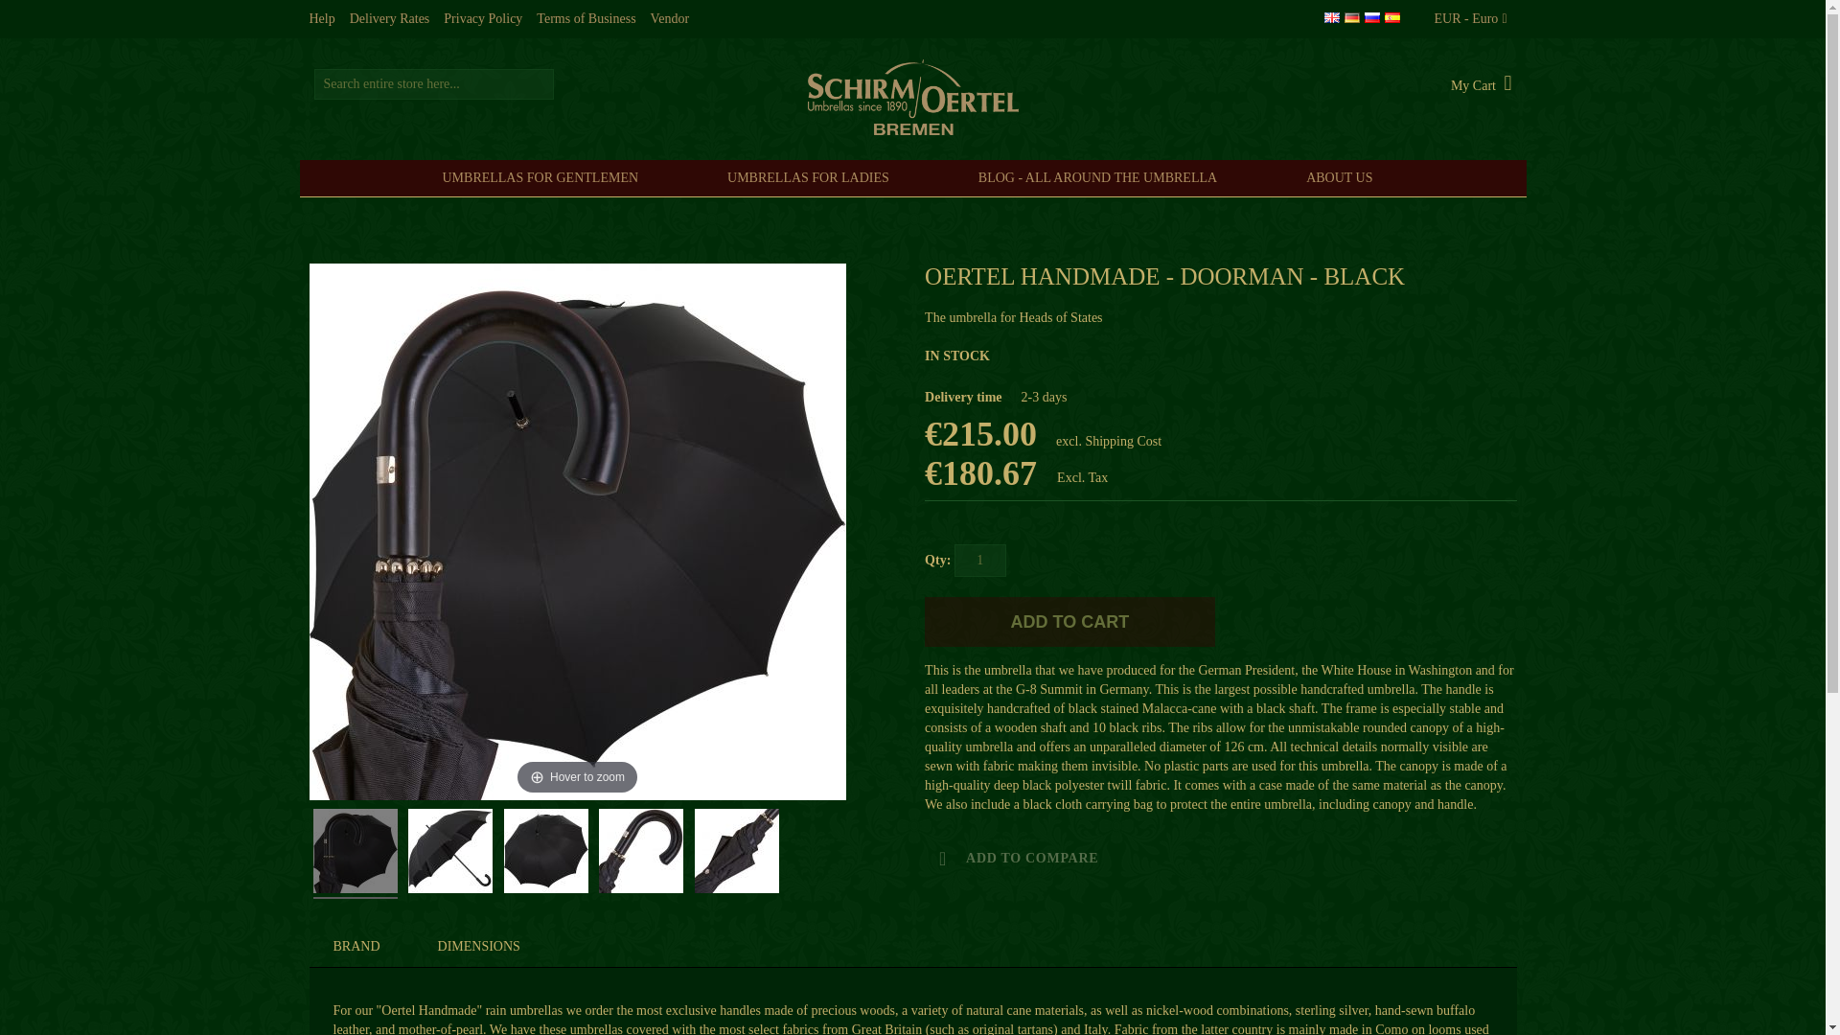  I want to click on 1, so click(980, 560).